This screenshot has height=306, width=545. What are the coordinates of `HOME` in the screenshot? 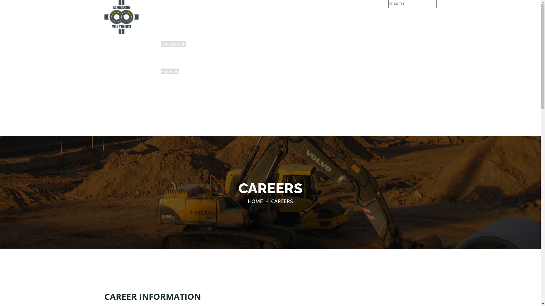 It's located at (255, 201).